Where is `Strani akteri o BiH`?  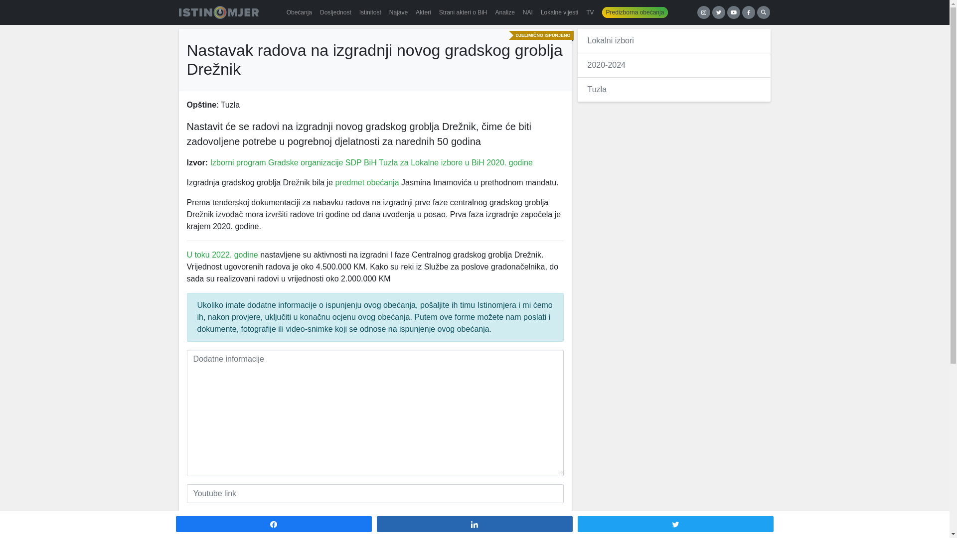
Strani akteri o BiH is located at coordinates (464, 12).